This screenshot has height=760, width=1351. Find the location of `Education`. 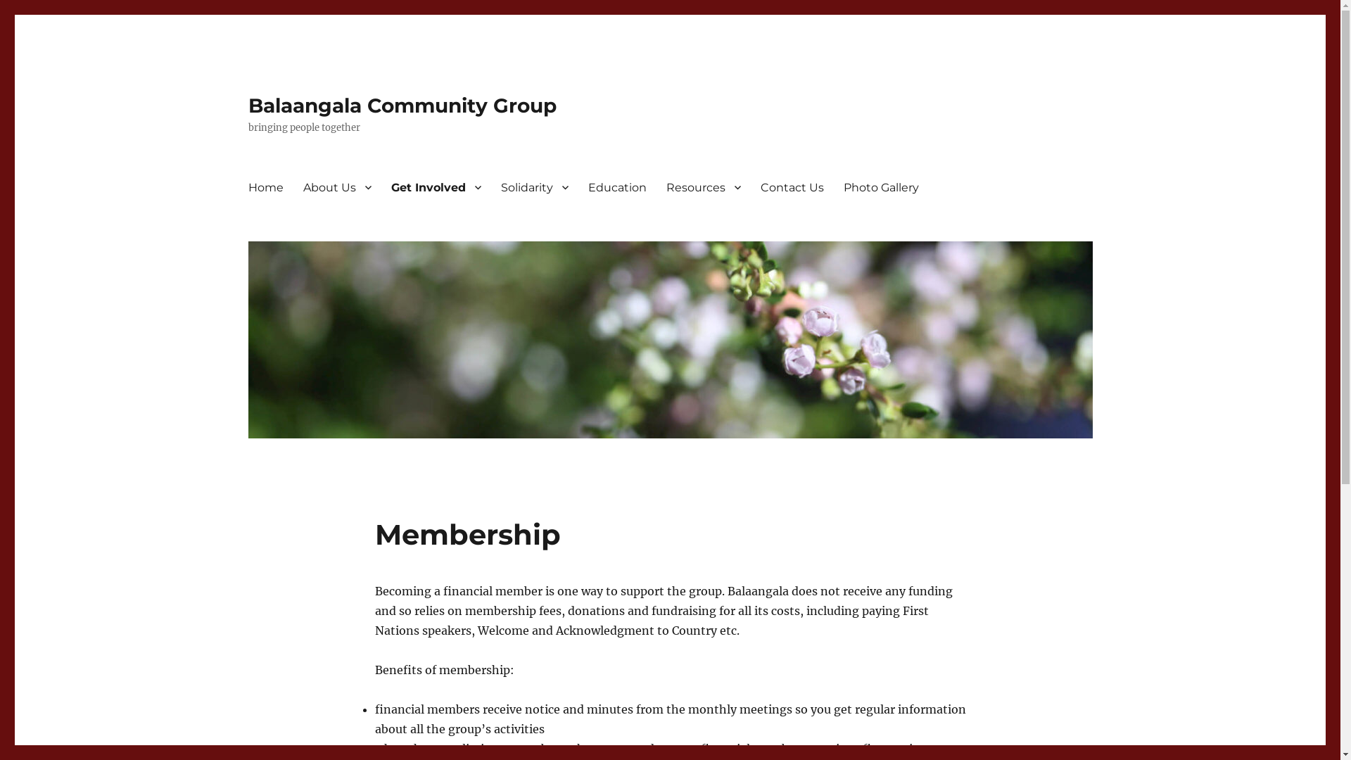

Education is located at coordinates (618, 187).